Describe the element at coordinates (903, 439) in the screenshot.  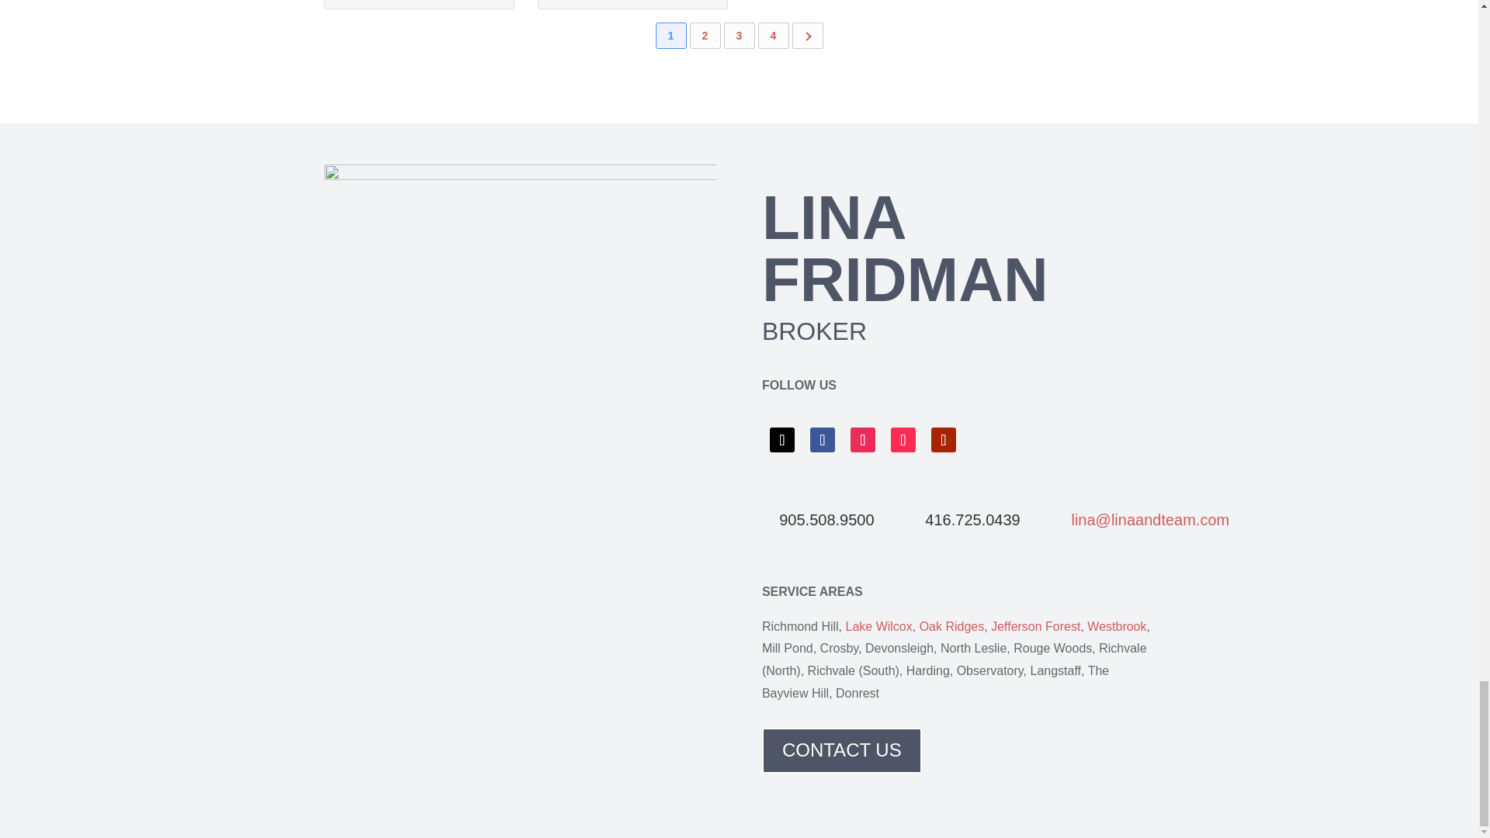
I see `Follow on TikTok` at that location.